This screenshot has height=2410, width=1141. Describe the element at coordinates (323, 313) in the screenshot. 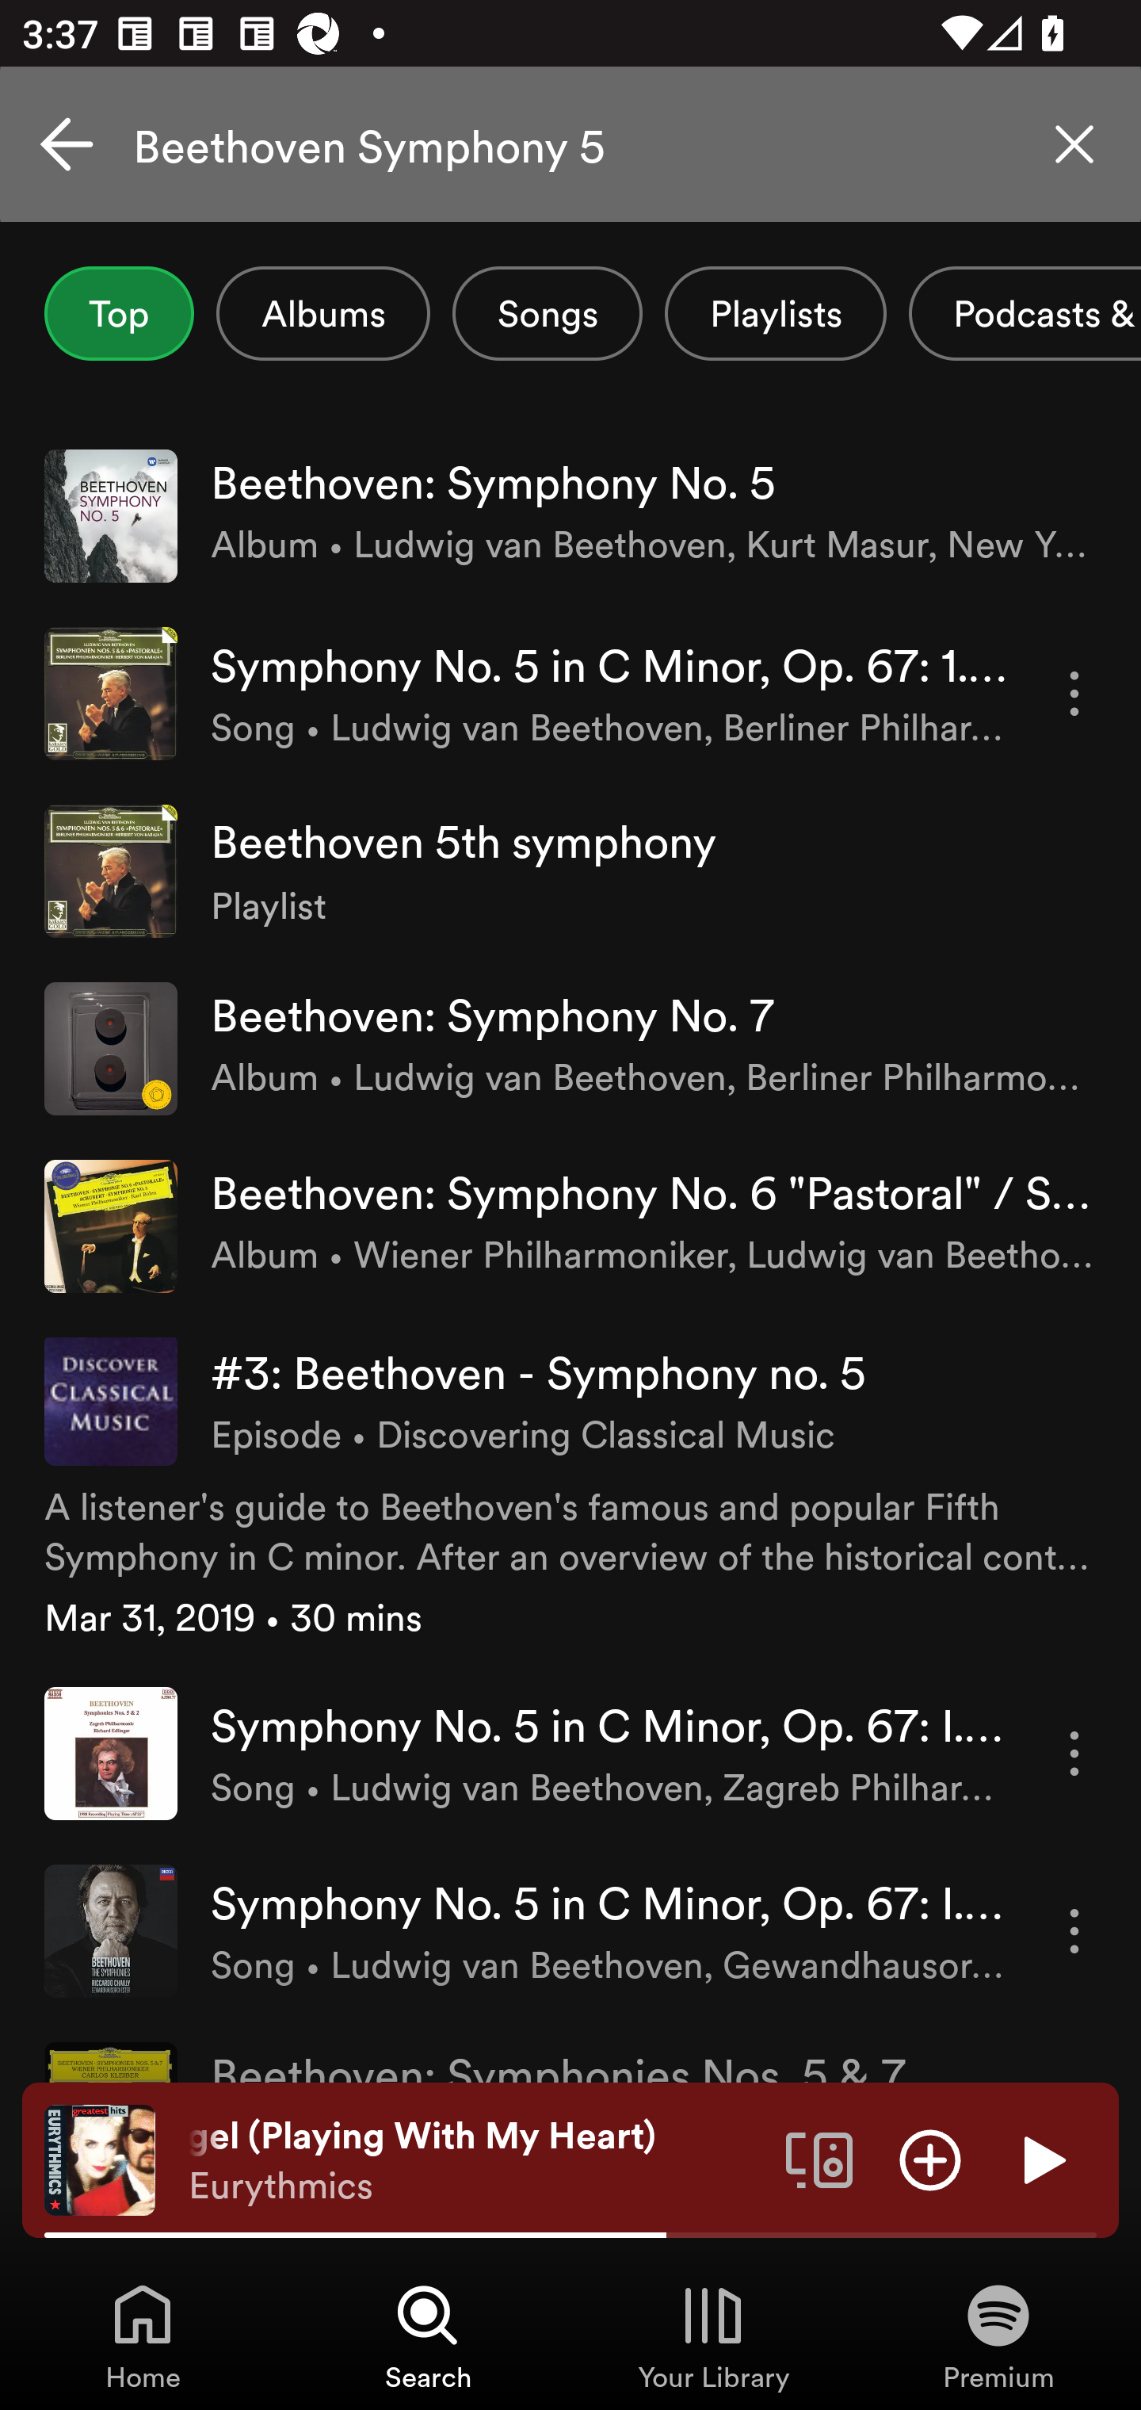

I see `Albums` at that location.